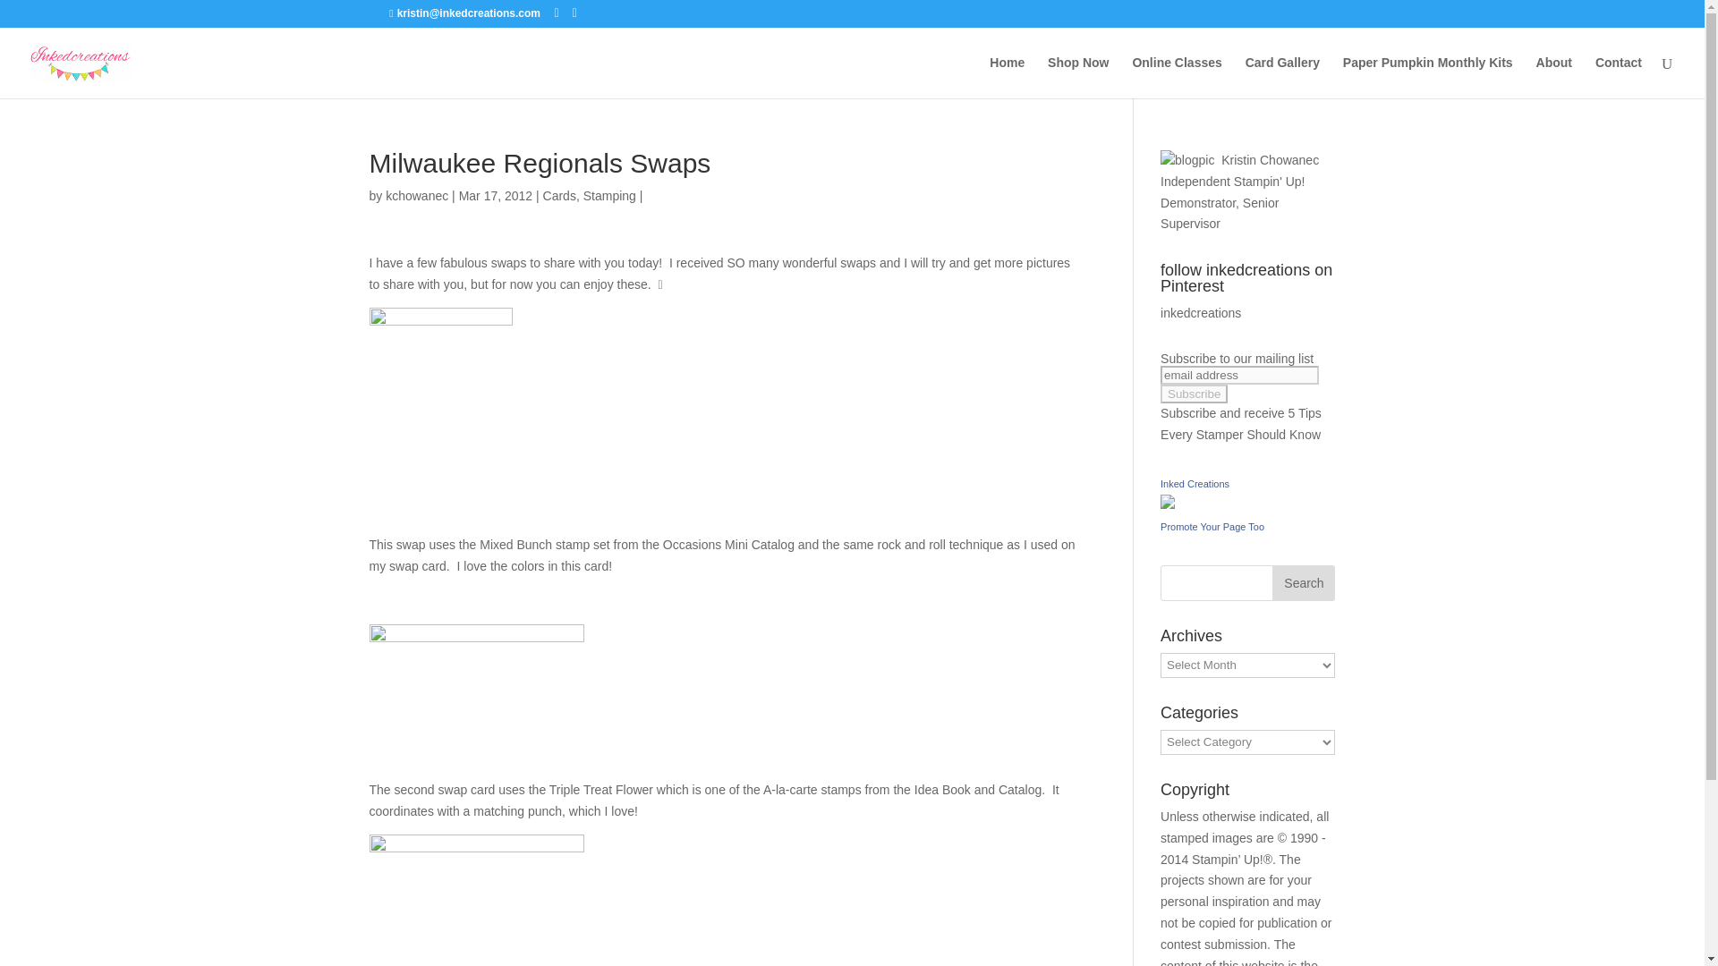 The image size is (1718, 966). What do you see at coordinates (1619, 77) in the screenshot?
I see `Contact` at bounding box center [1619, 77].